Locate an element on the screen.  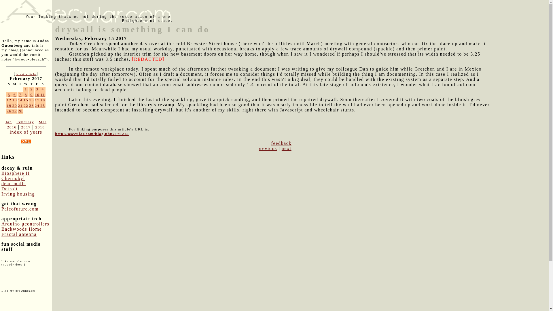
12 is located at coordinates (9, 100).